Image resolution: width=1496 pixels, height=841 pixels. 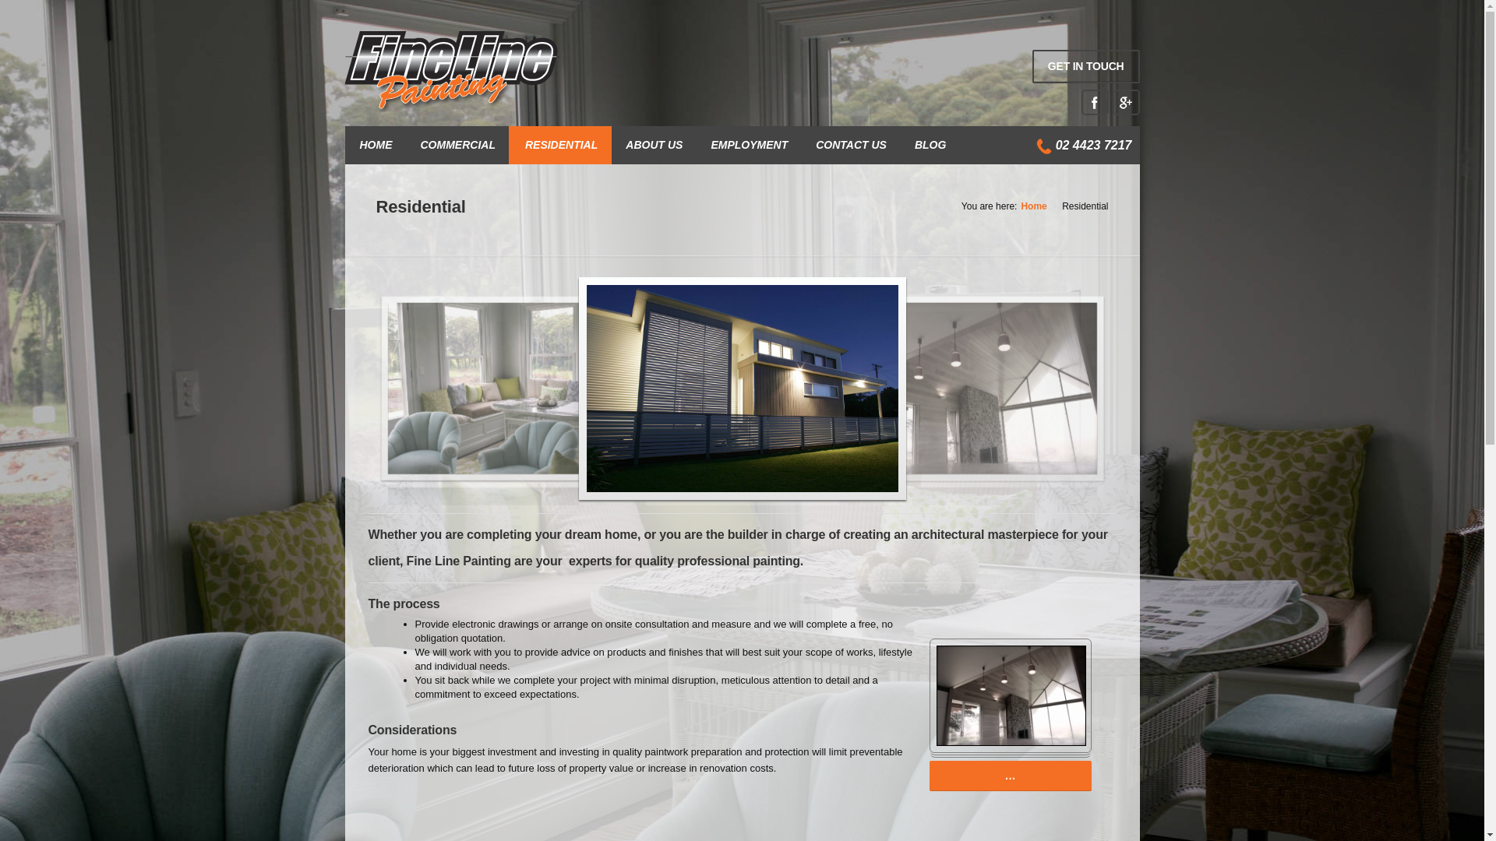 What do you see at coordinates (458, 145) in the screenshot?
I see `COMMERCIAL` at bounding box center [458, 145].